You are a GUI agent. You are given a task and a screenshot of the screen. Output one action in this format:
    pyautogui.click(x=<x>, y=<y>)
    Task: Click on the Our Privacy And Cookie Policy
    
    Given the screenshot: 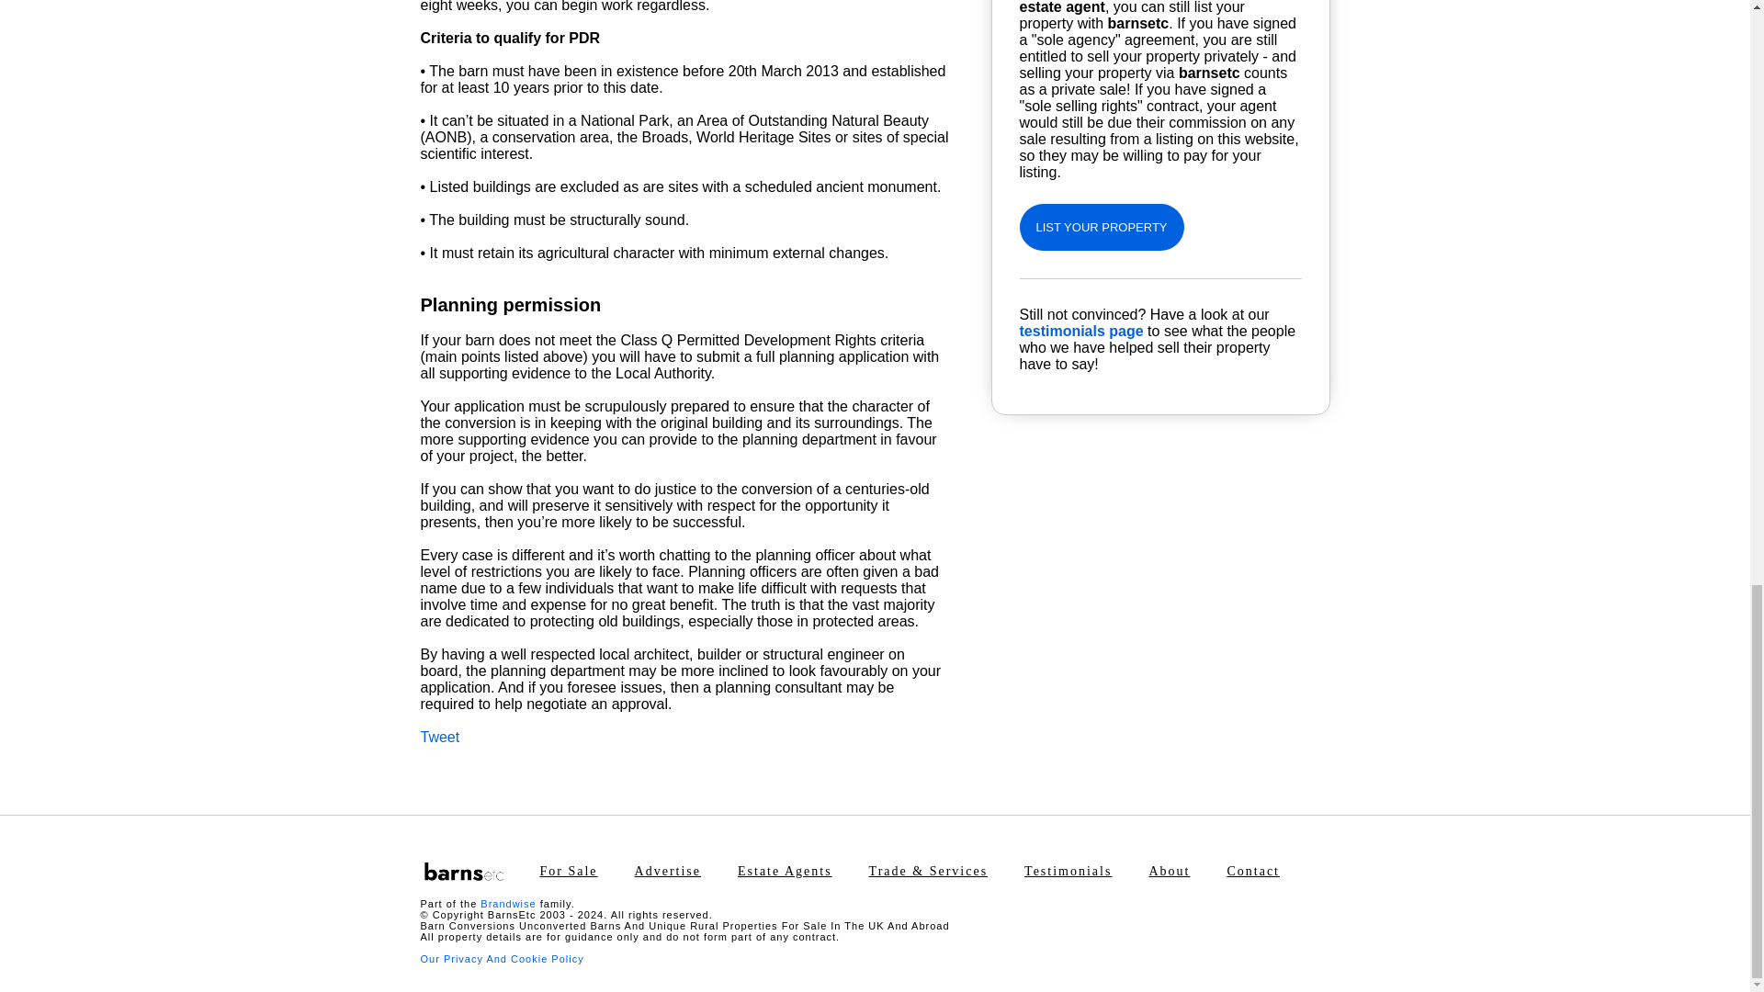 What is the action you would take?
    pyautogui.click(x=502, y=958)
    